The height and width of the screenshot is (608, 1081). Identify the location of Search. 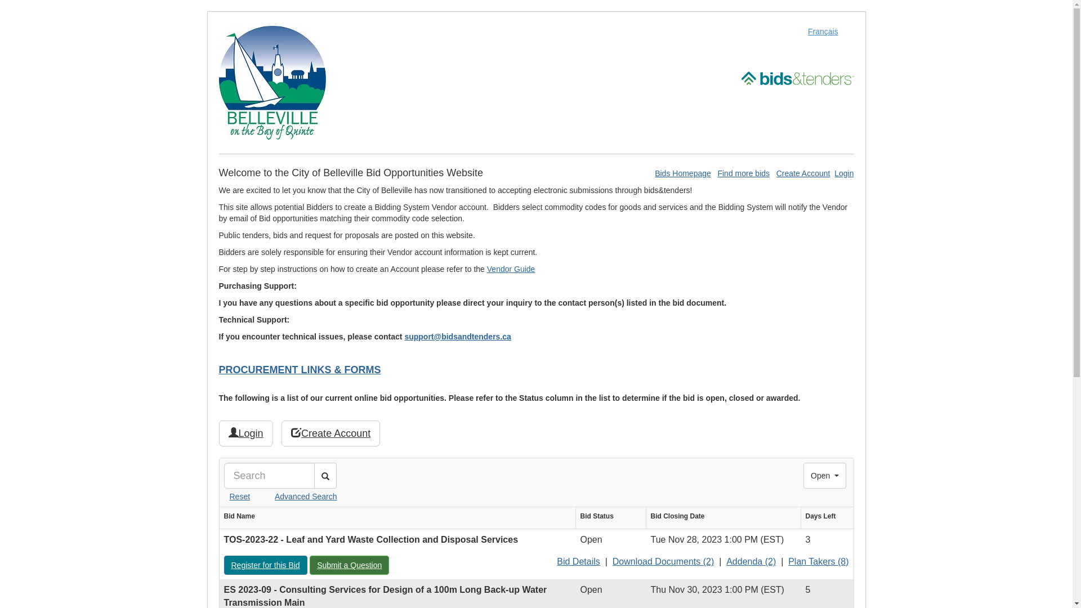
(325, 476).